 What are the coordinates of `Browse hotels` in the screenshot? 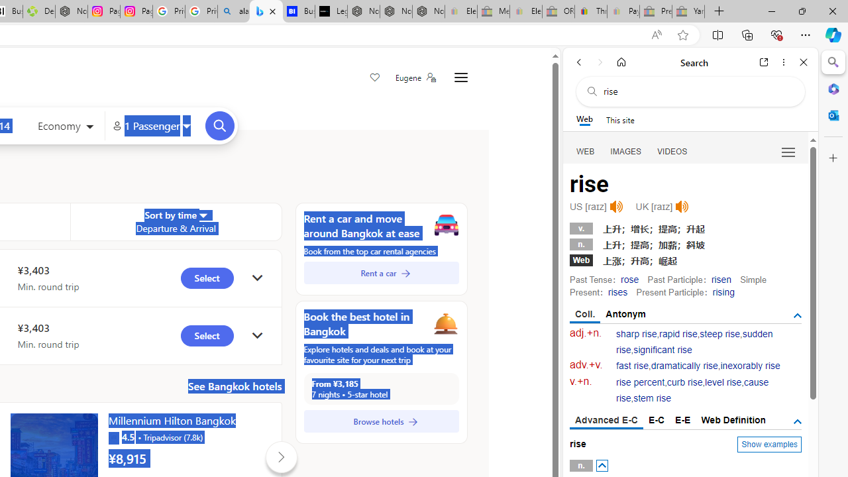 It's located at (381, 421).